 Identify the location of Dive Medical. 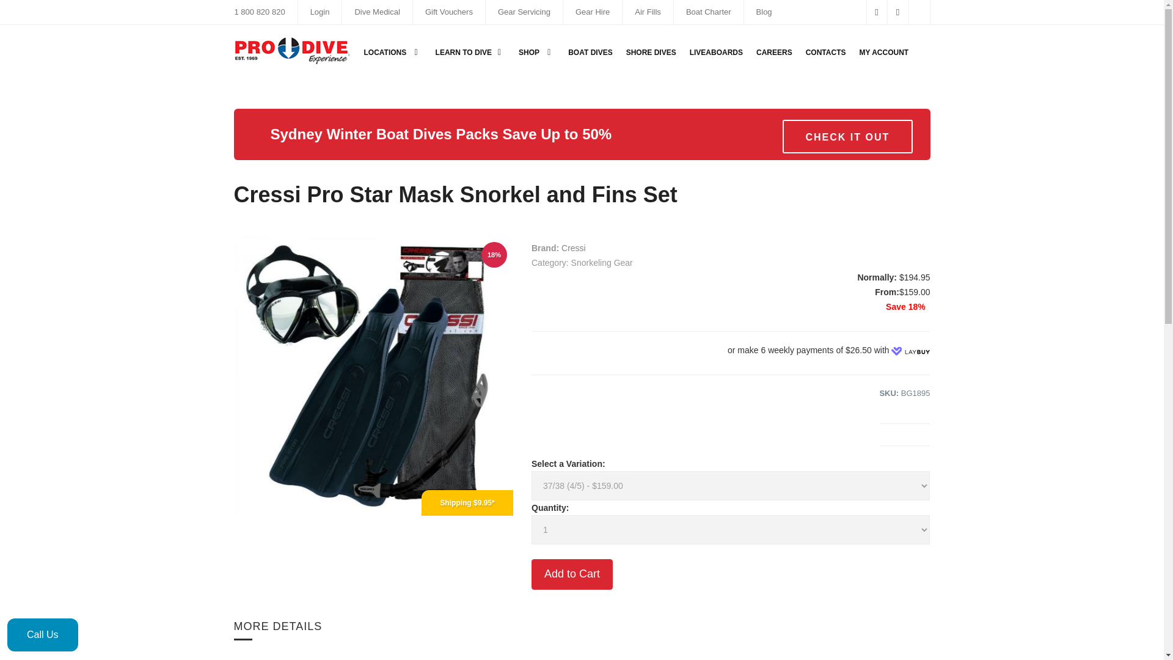
(376, 12).